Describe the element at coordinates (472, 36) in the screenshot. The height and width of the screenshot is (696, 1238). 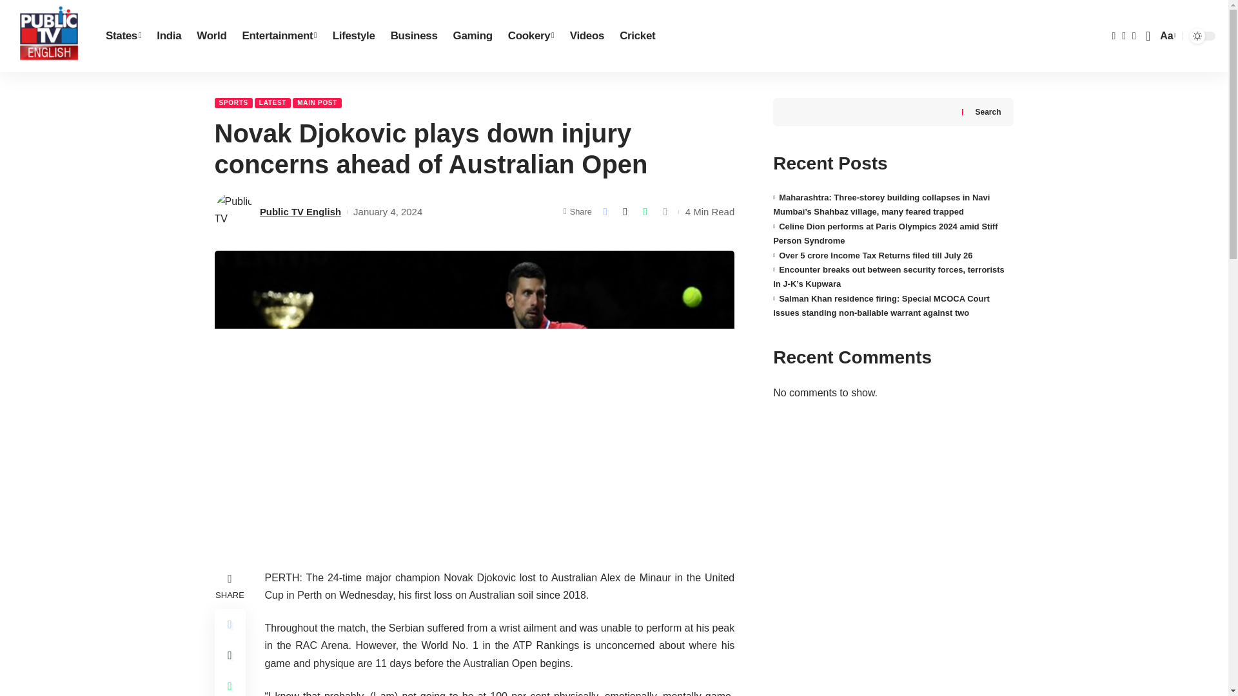
I see `Gaming` at that location.